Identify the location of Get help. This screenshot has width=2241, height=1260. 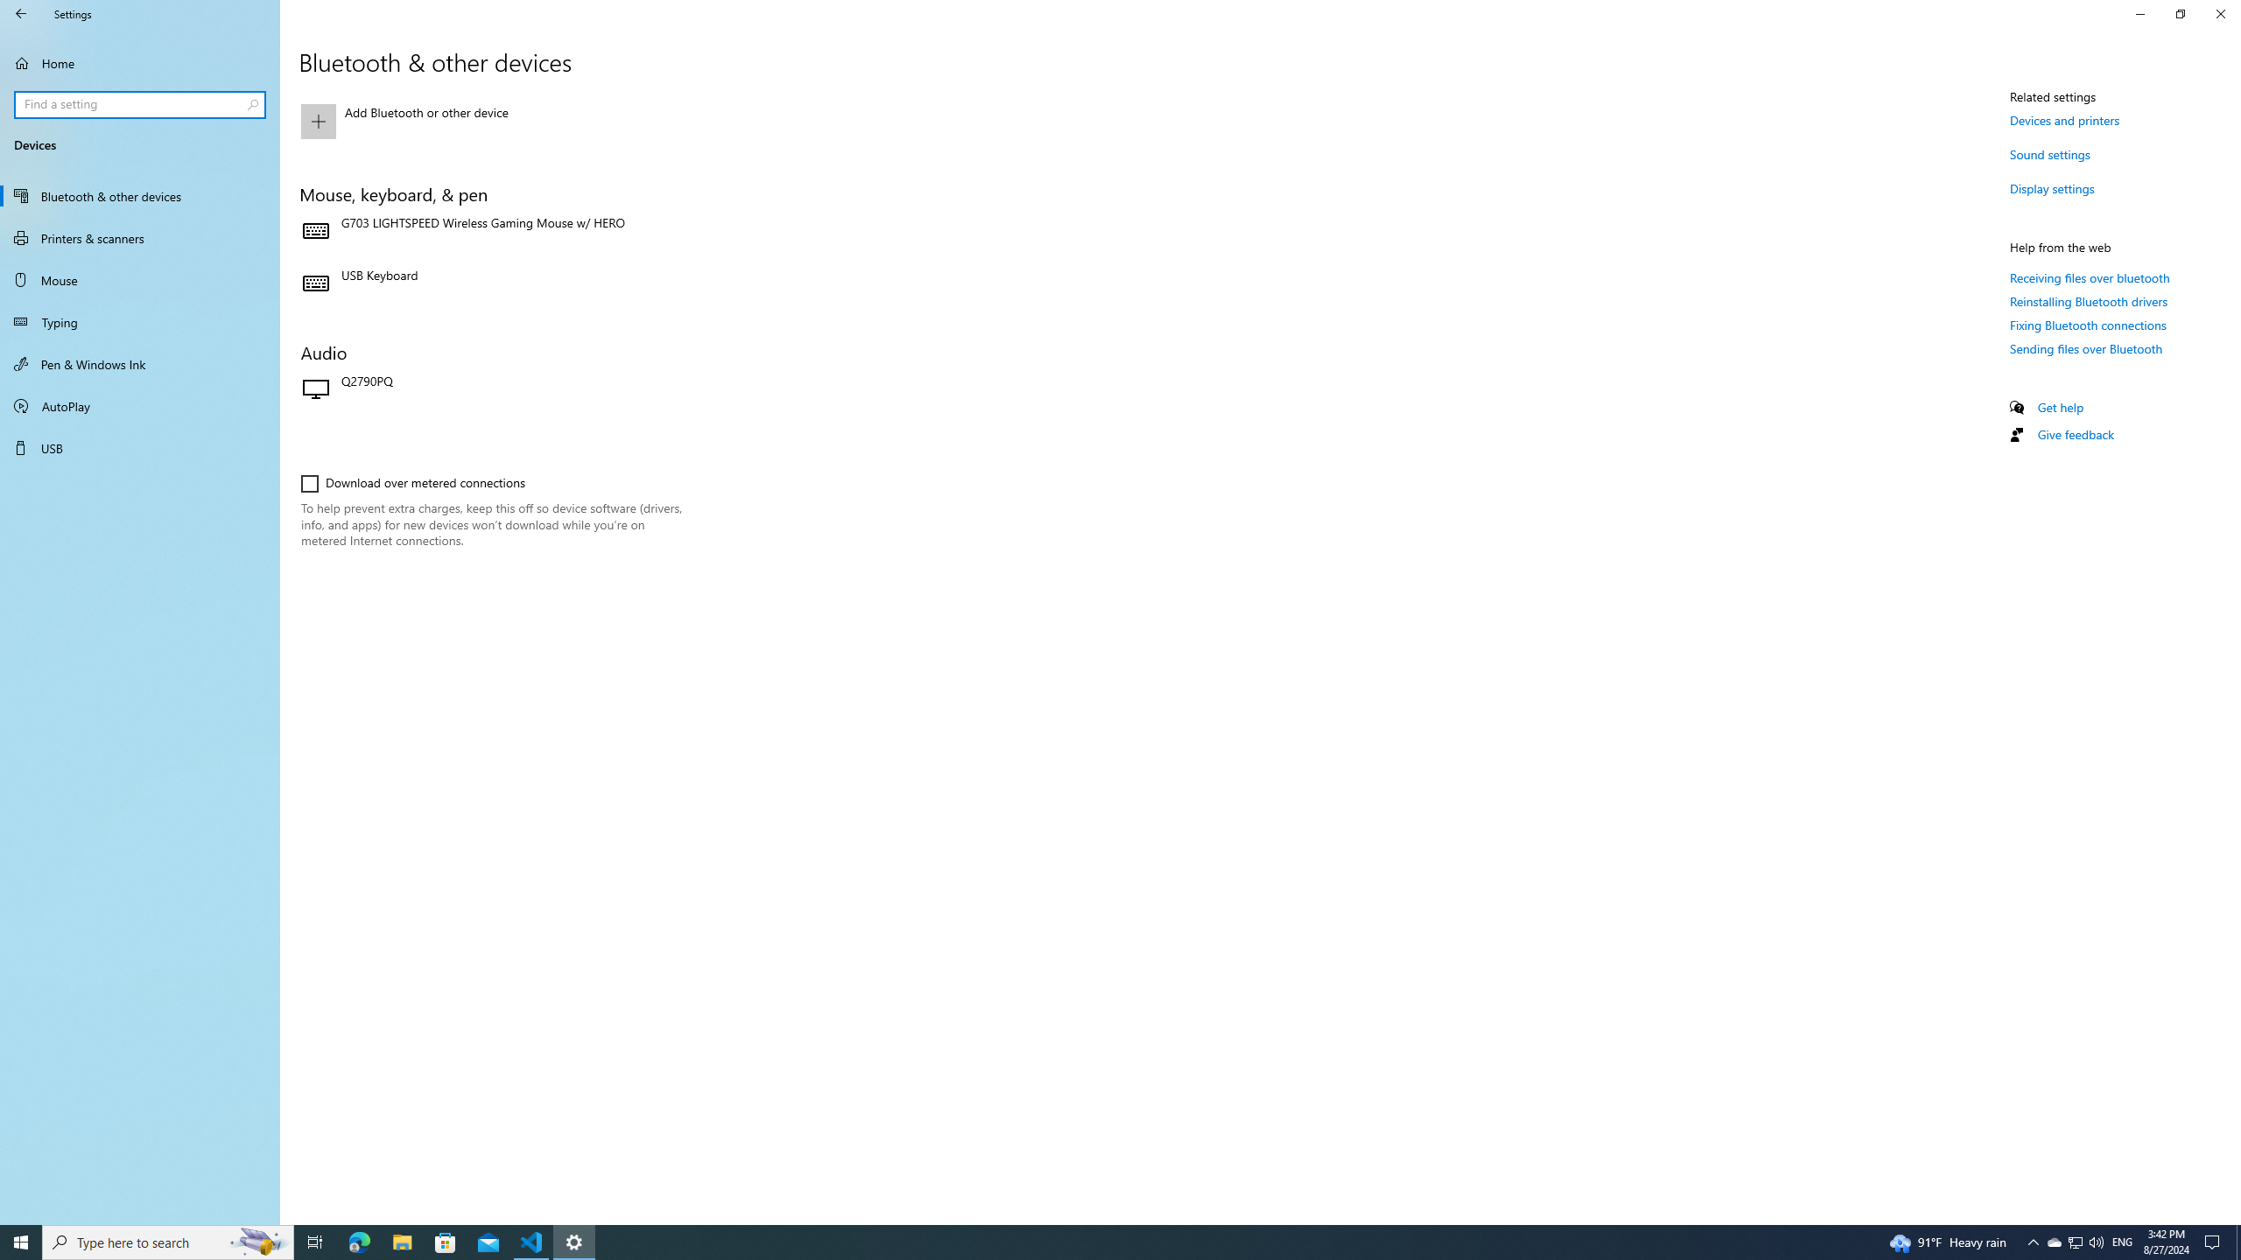
(2061, 408).